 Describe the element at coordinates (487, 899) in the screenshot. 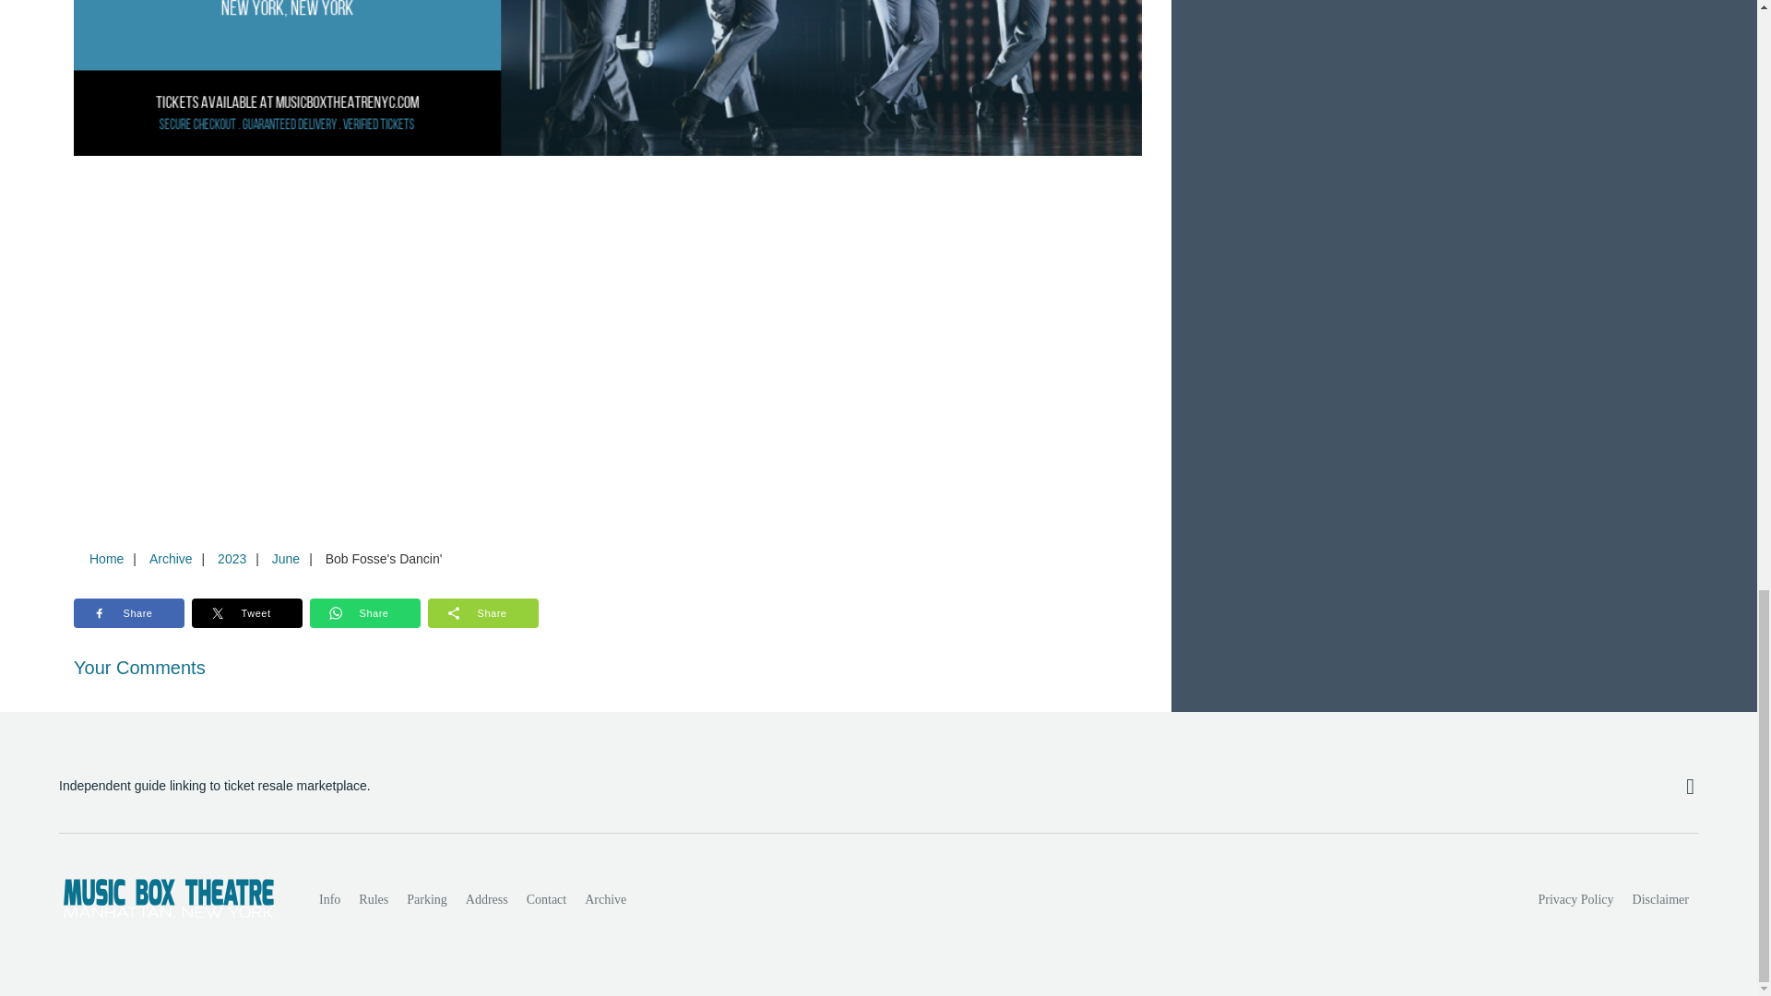

I see `Address` at that location.